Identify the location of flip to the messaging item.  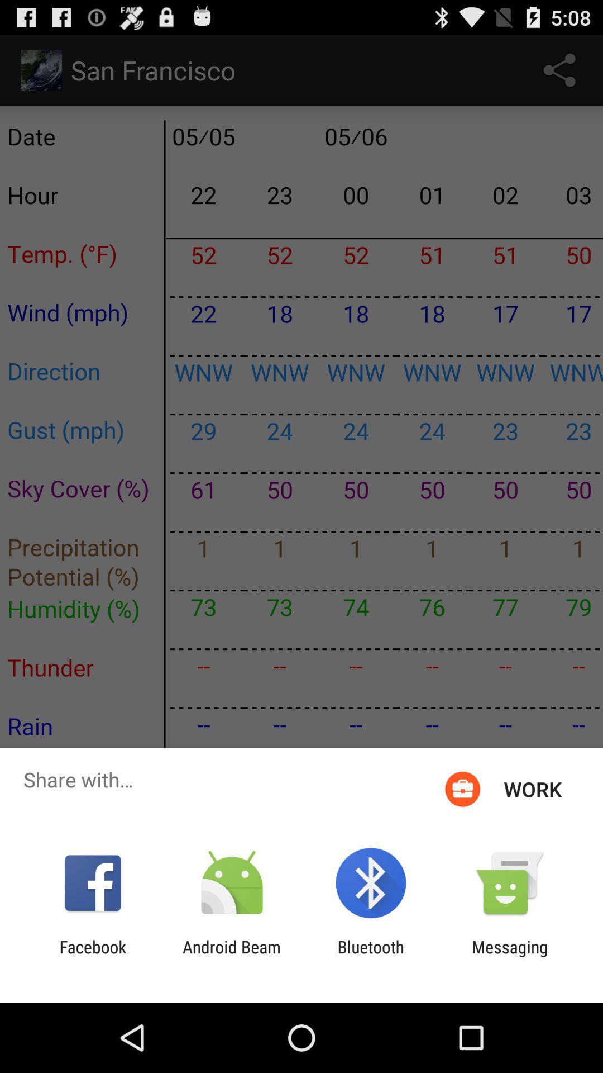
(510, 957).